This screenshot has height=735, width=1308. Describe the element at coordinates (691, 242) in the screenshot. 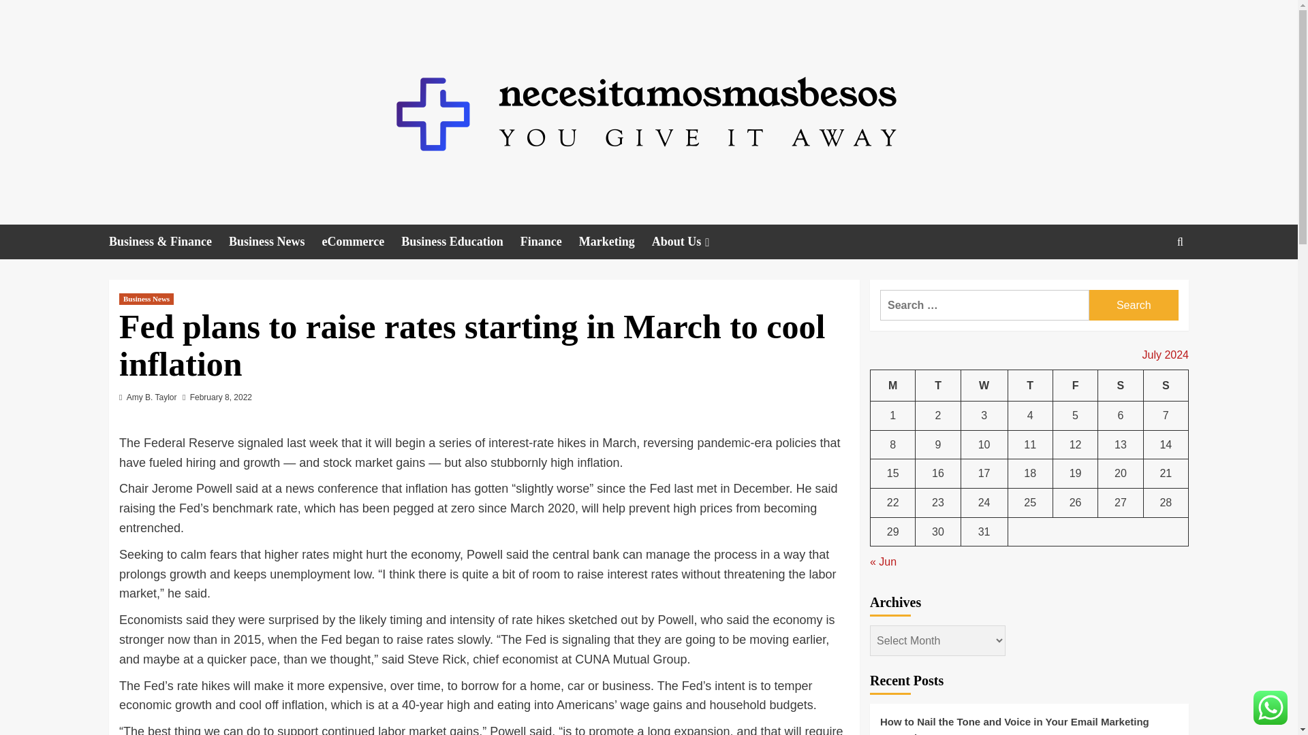

I see `About Us` at that location.